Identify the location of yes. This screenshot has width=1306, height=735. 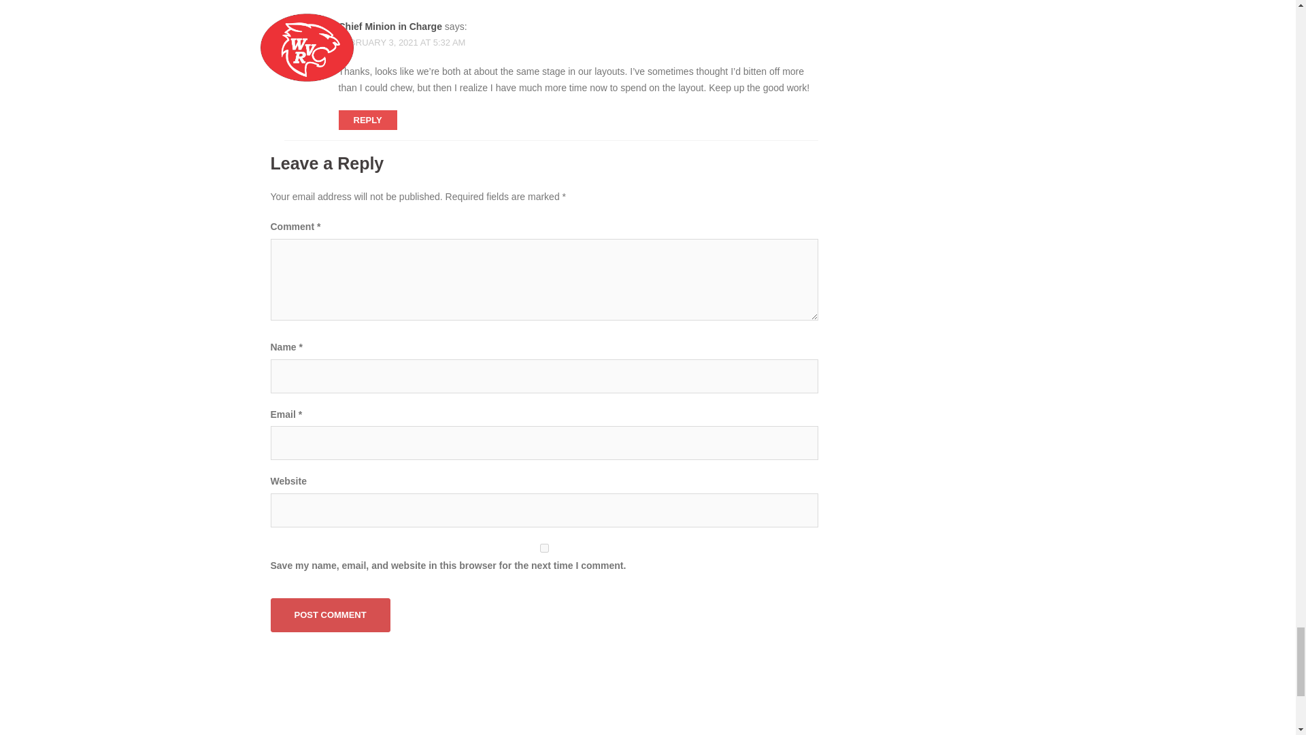
(544, 549).